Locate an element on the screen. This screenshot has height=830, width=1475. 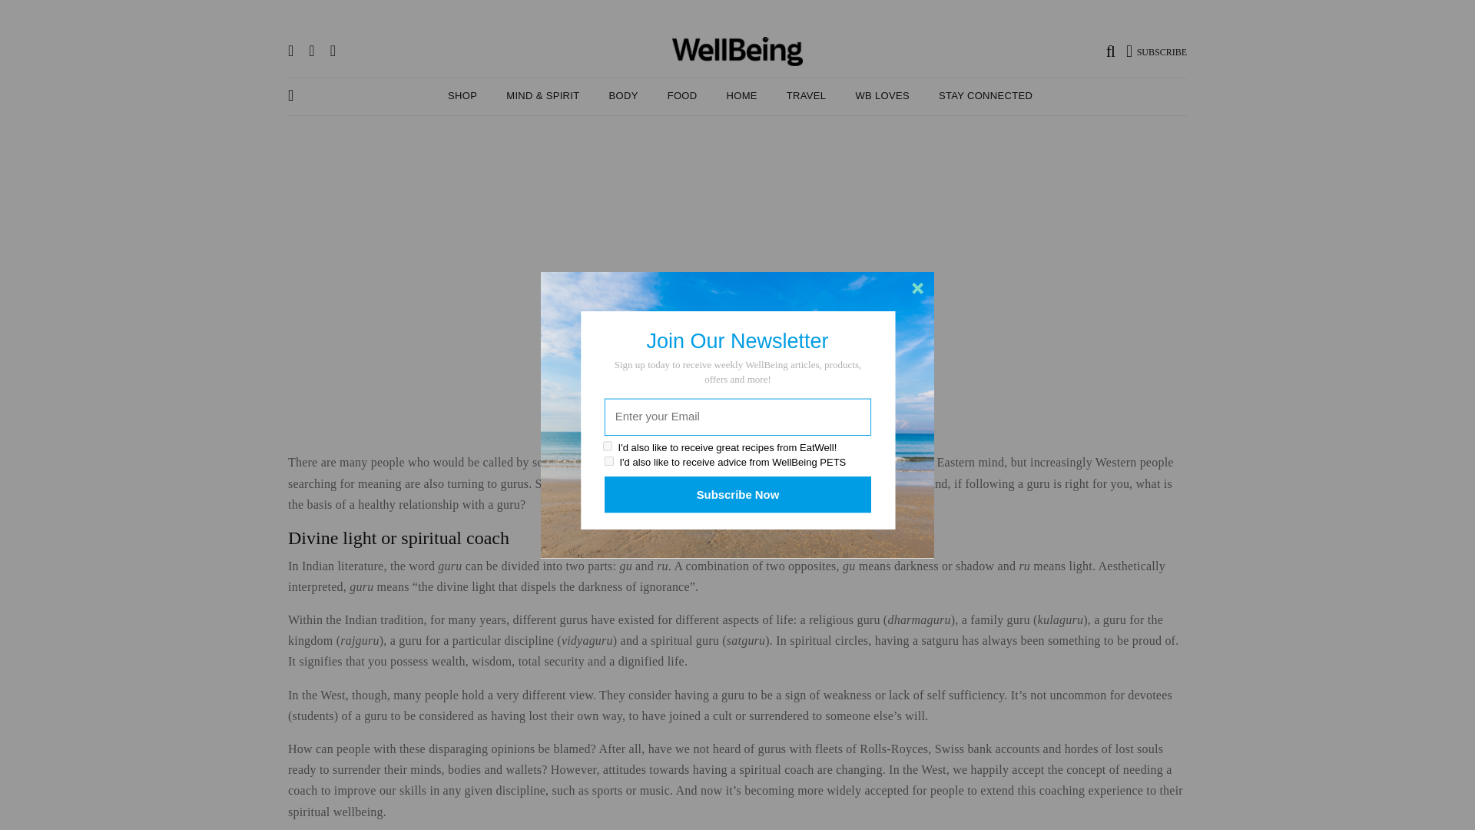
on is located at coordinates (610, 461).